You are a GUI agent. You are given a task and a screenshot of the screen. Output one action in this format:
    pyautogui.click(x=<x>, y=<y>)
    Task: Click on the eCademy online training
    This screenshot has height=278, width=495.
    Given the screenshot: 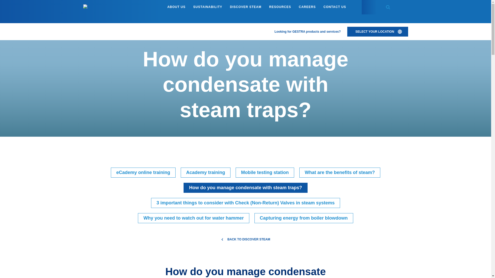 What is the action you would take?
    pyautogui.click(x=143, y=172)
    